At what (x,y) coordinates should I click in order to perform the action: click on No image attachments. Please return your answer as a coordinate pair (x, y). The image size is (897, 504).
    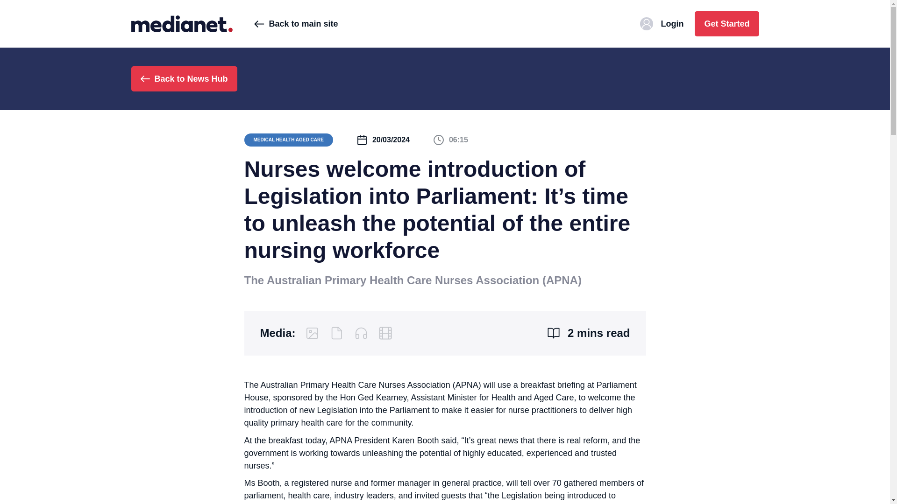
    Looking at the image, I should click on (312, 333).